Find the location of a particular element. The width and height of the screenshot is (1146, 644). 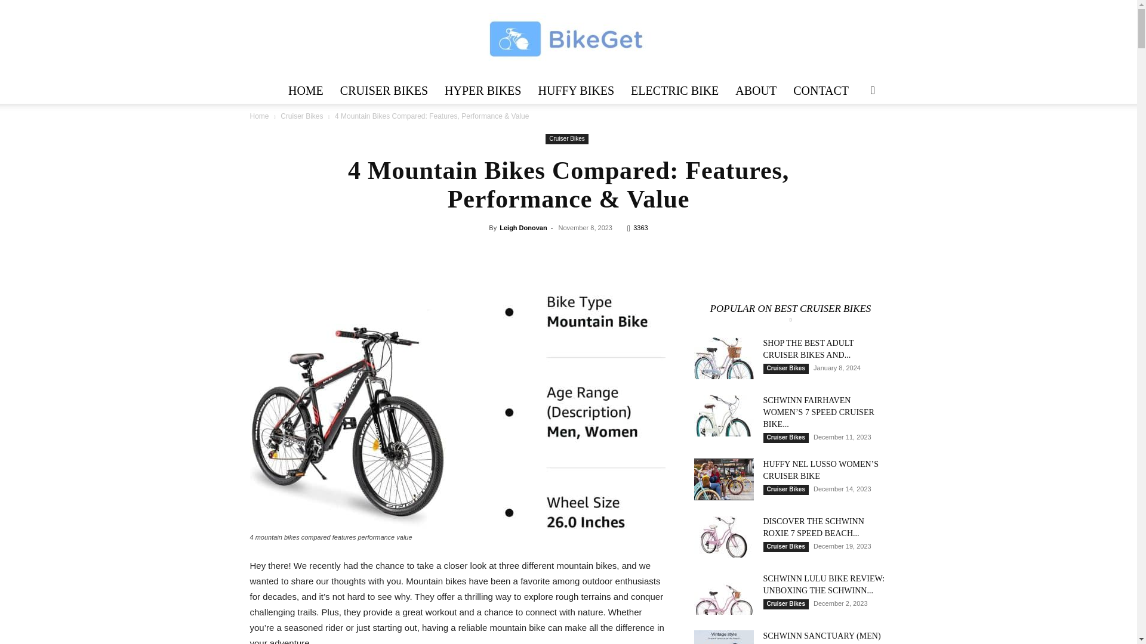

Cruiser Bikes is located at coordinates (566, 138).